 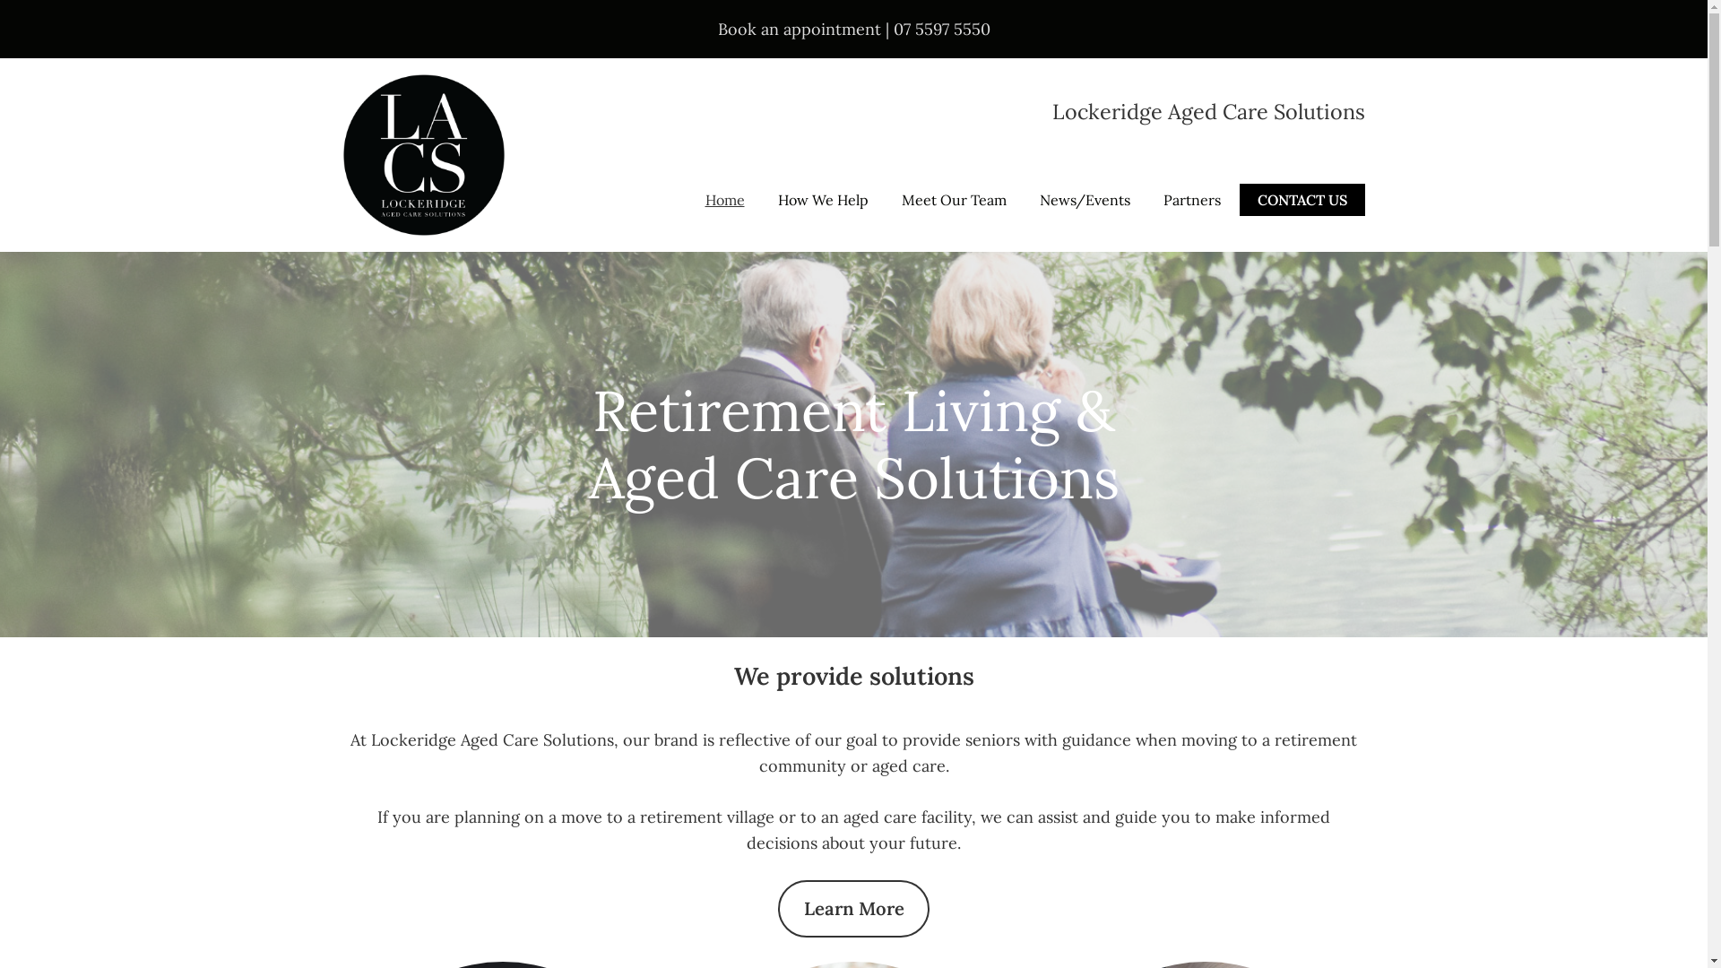 I want to click on Learn More, so click(x=854, y=909).